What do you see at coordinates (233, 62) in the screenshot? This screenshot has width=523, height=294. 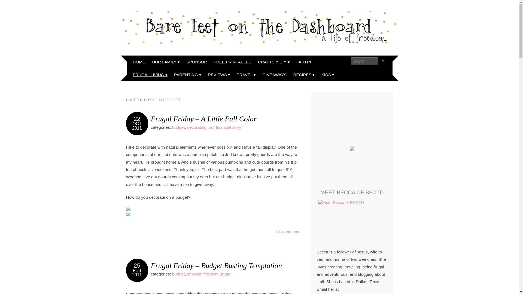 I see `FREE PRINTABLES` at bounding box center [233, 62].